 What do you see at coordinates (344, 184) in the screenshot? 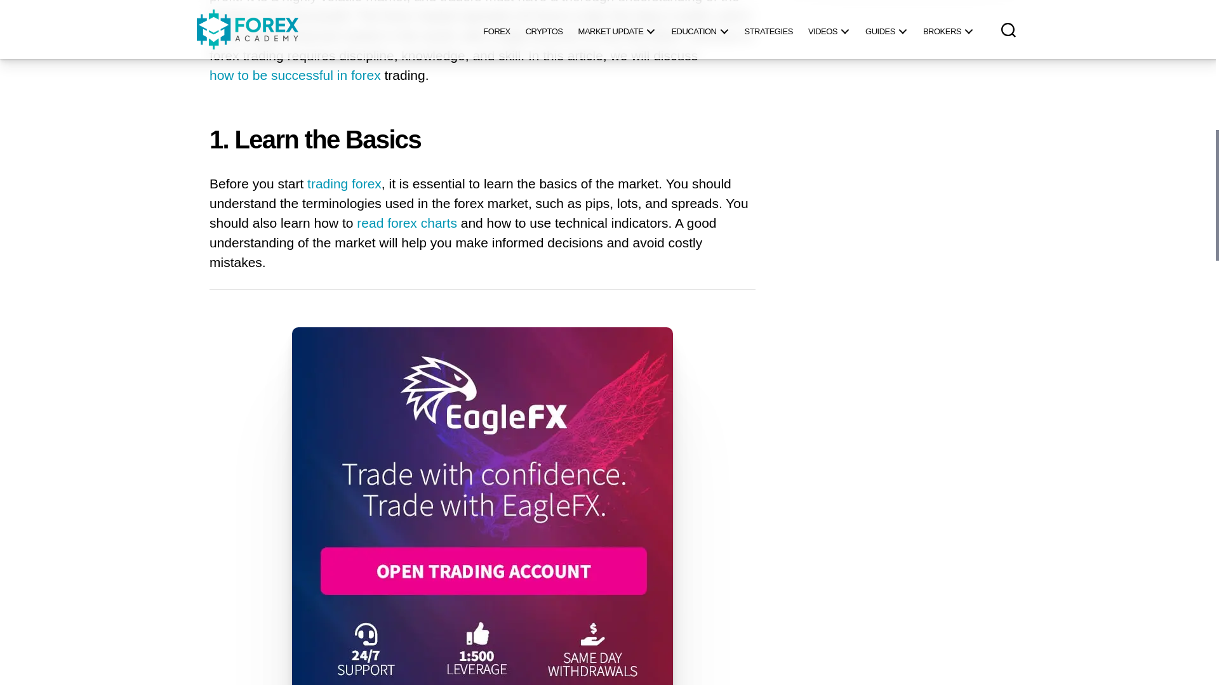
I see `trading forex` at bounding box center [344, 184].